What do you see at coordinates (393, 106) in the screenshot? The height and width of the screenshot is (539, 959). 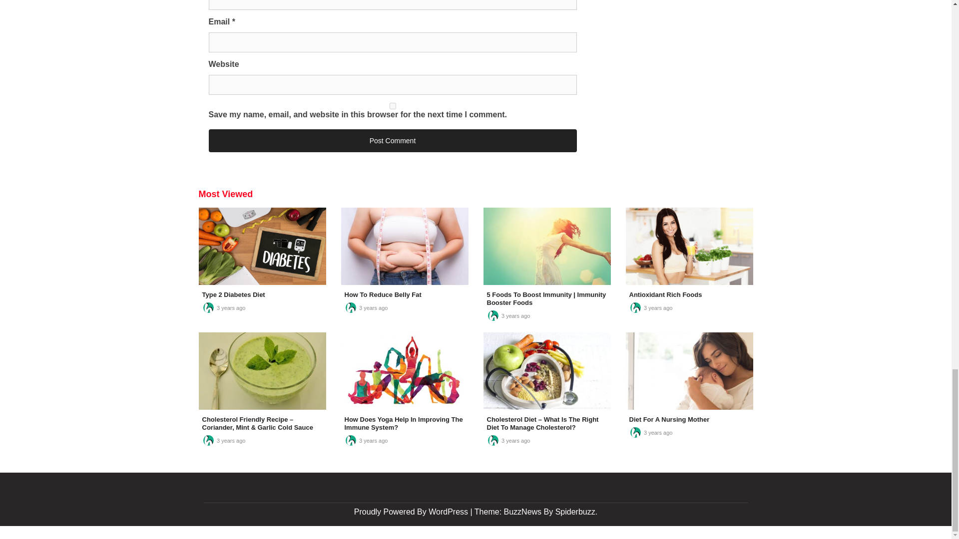 I see `yes` at bounding box center [393, 106].